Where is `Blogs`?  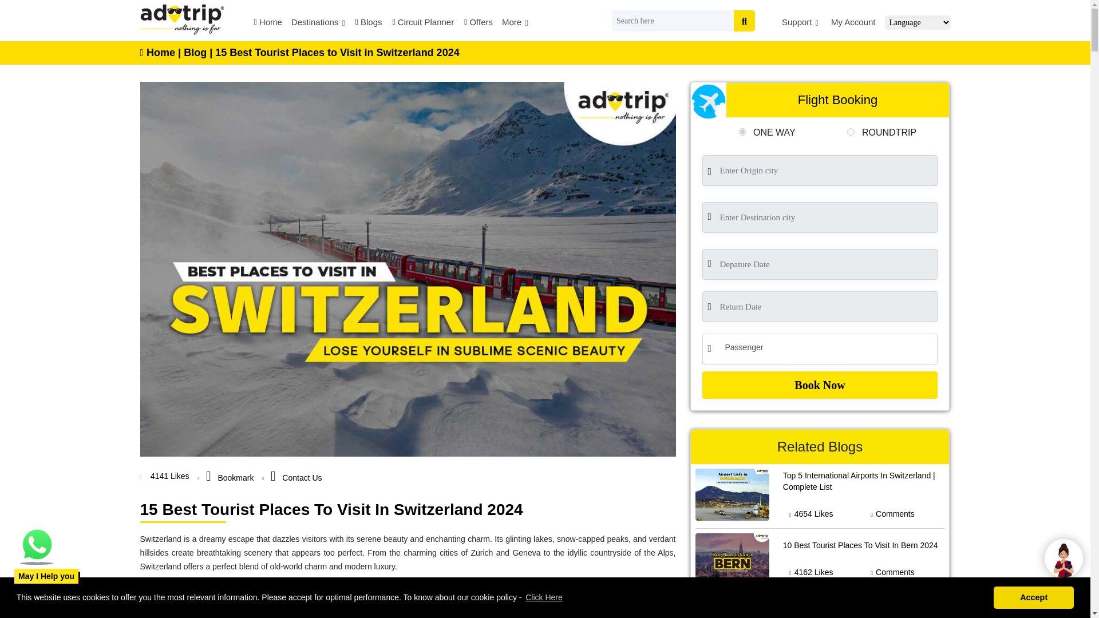 Blogs is located at coordinates (368, 24).